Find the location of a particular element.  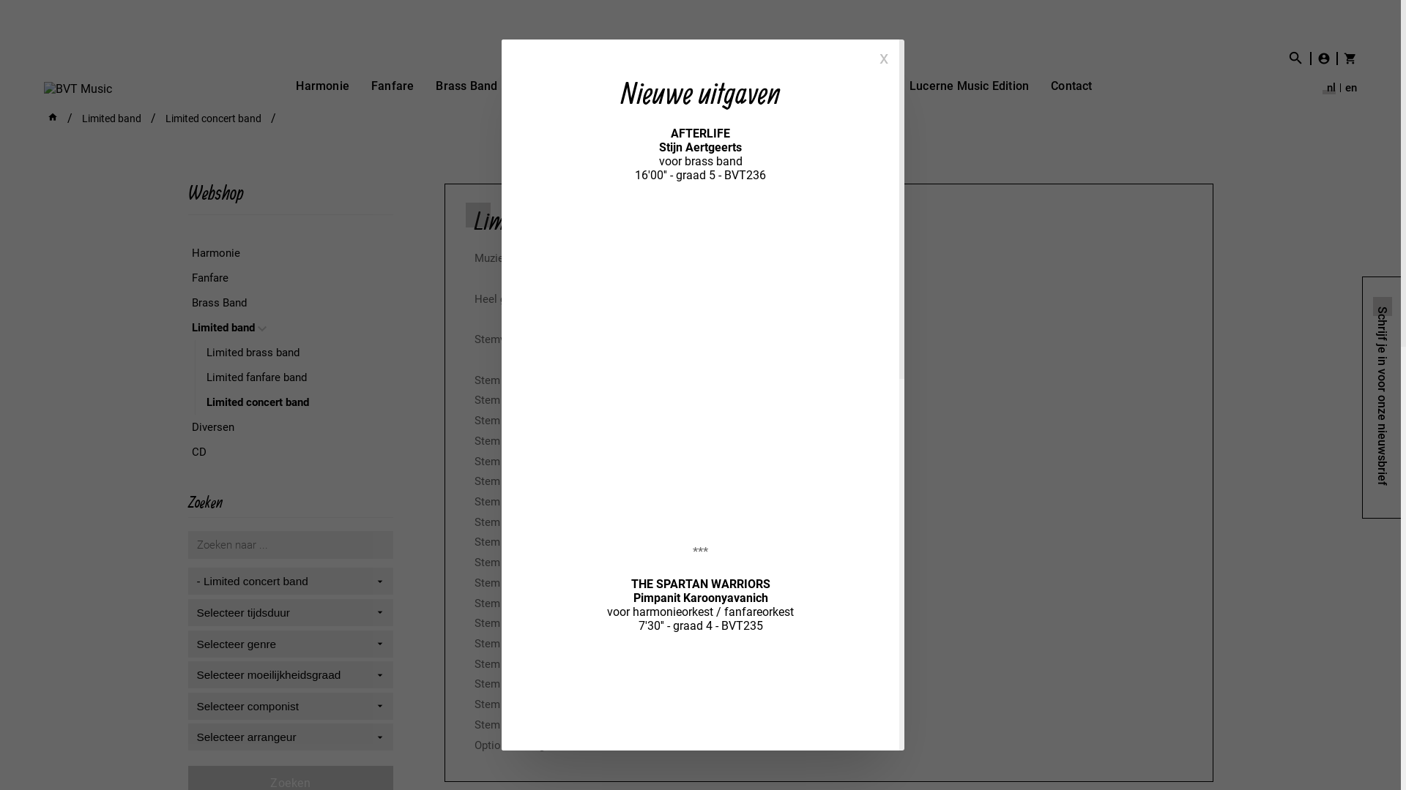

Harmonie is located at coordinates (286, 253).